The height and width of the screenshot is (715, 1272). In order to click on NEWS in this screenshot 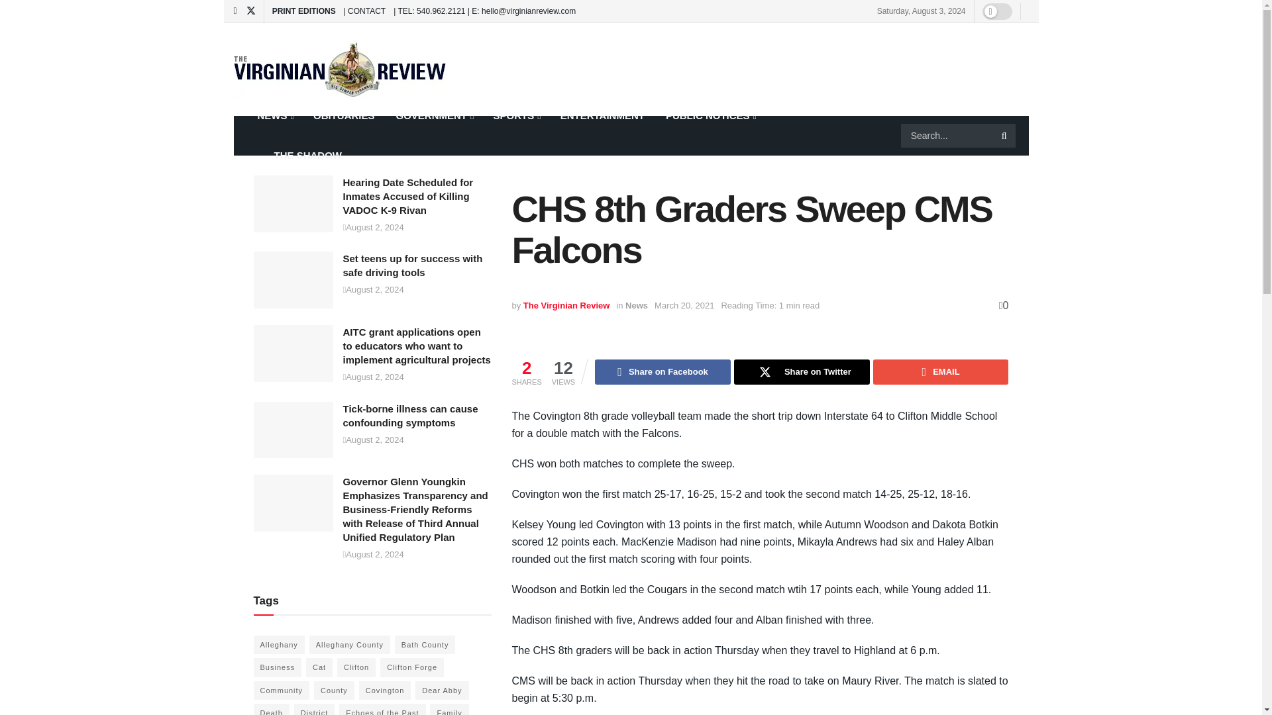, I will do `click(274, 115)`.